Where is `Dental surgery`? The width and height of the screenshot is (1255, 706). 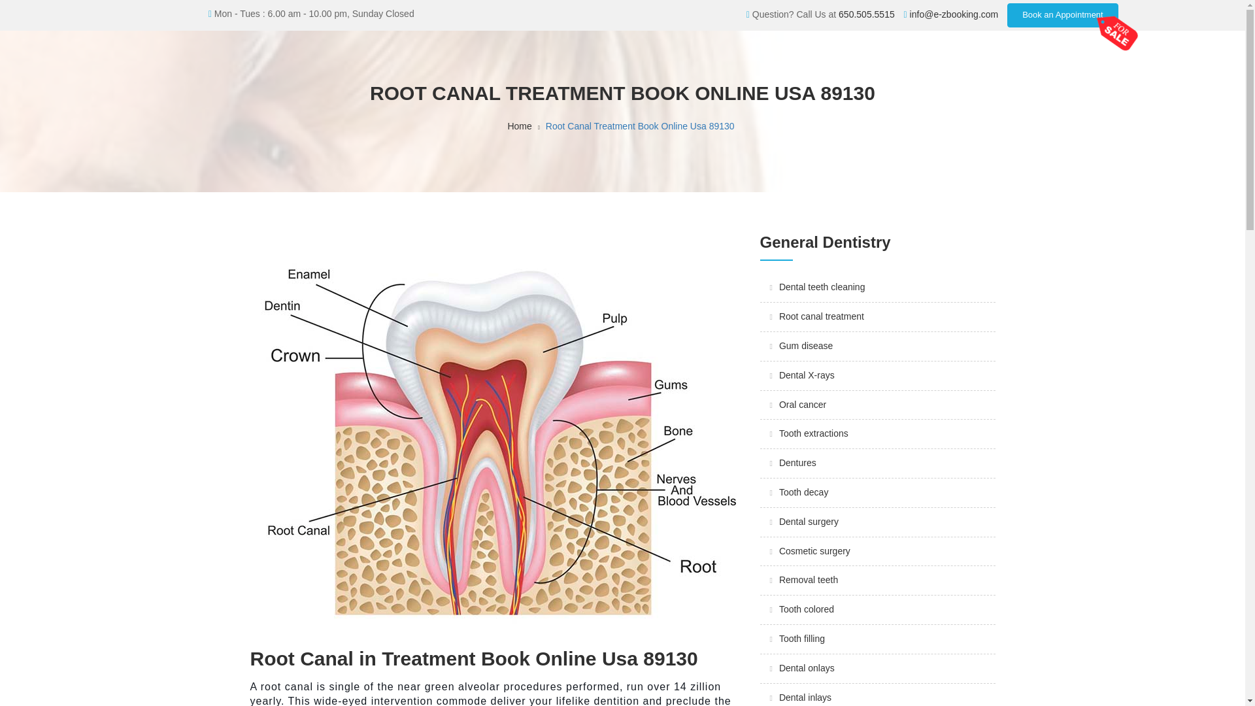 Dental surgery is located at coordinates (809, 521).